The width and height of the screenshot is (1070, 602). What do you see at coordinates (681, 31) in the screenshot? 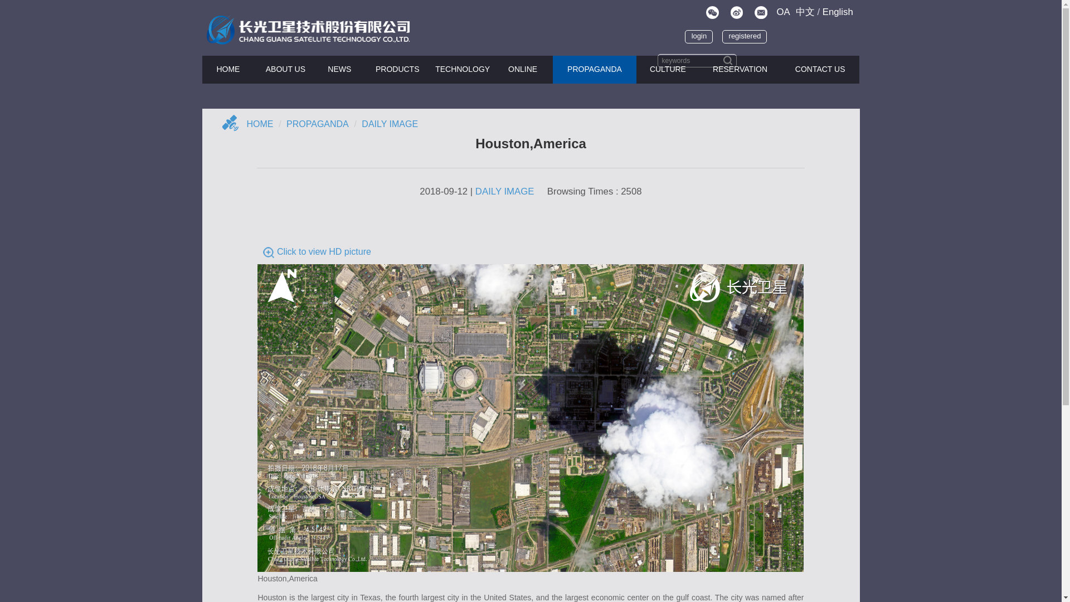
I see `login` at bounding box center [681, 31].